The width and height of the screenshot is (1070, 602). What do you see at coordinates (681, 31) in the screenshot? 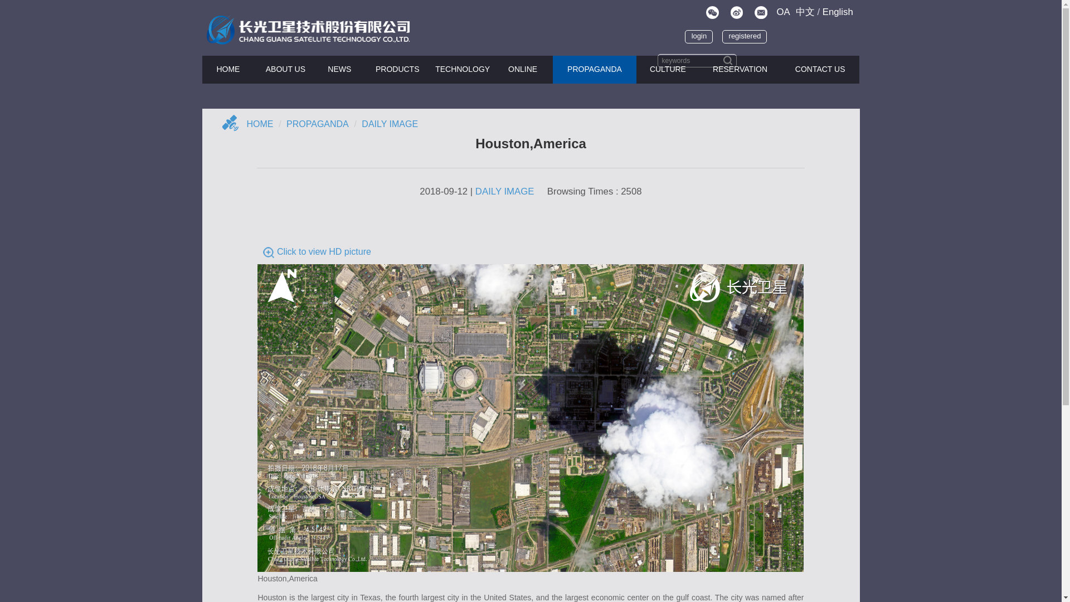
I see `login` at bounding box center [681, 31].